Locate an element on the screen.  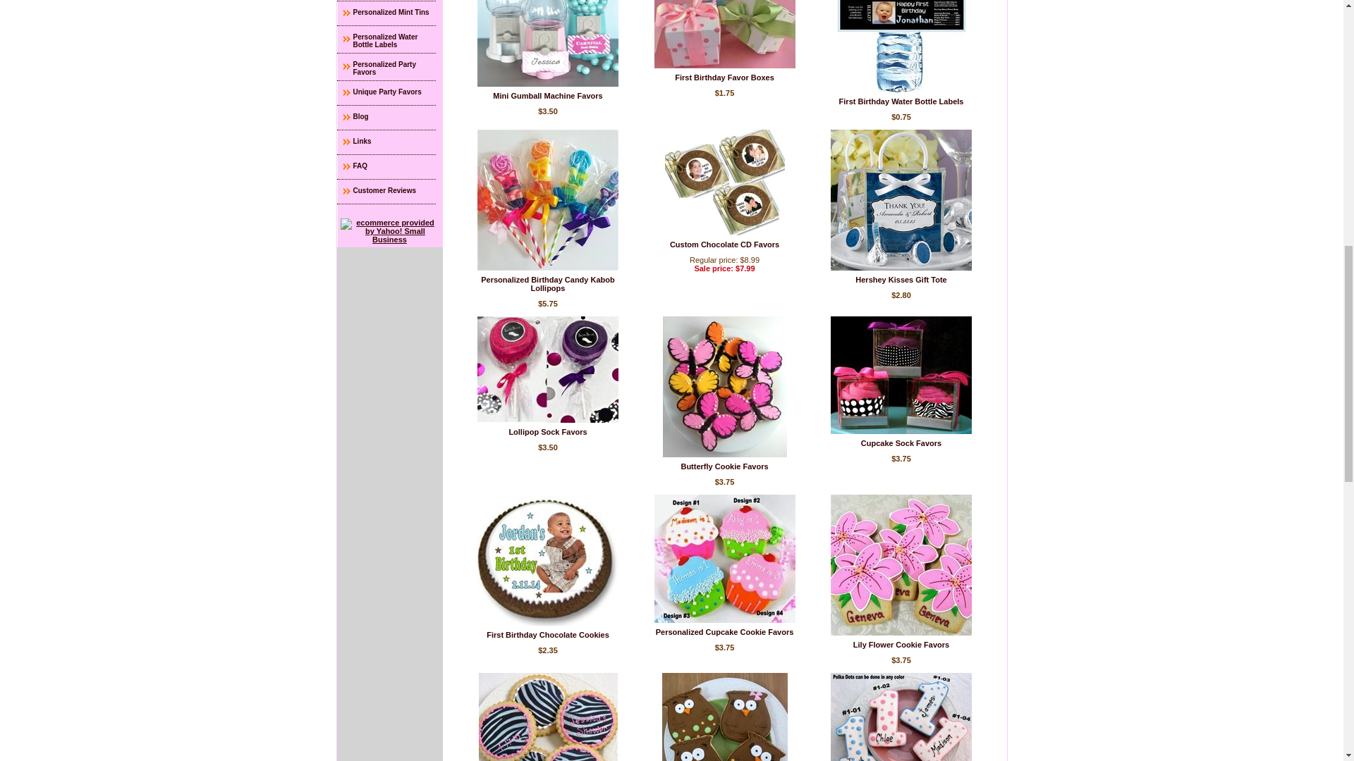
First Birthday Favor Boxes is located at coordinates (724, 77).